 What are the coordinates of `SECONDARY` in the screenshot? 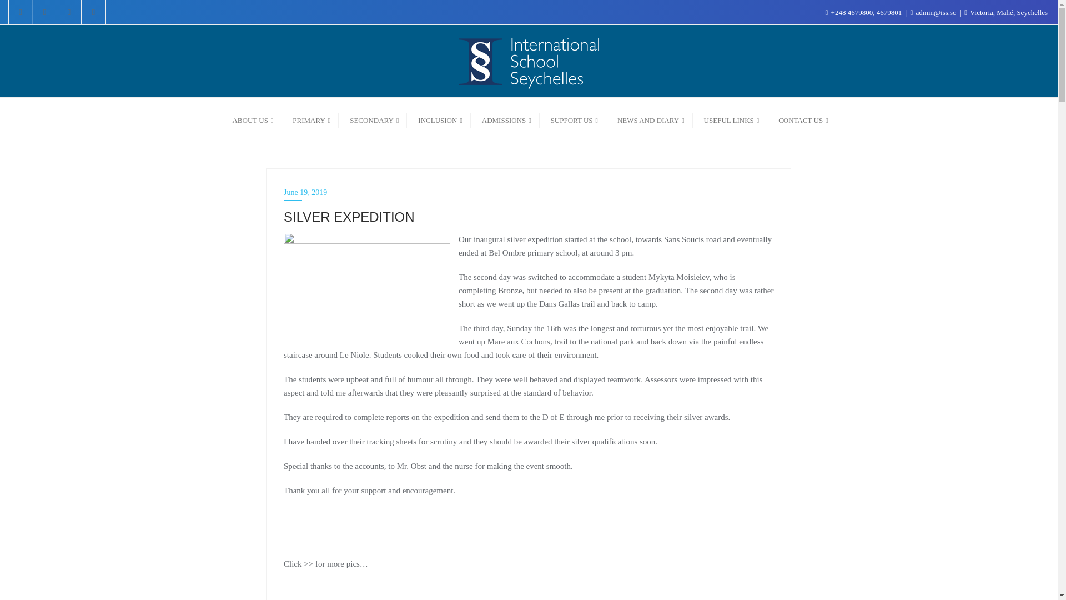 It's located at (373, 119).